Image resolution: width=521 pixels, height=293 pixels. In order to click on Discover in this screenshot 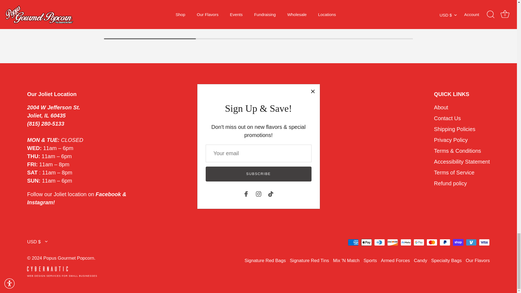, I will do `click(392, 243)`.